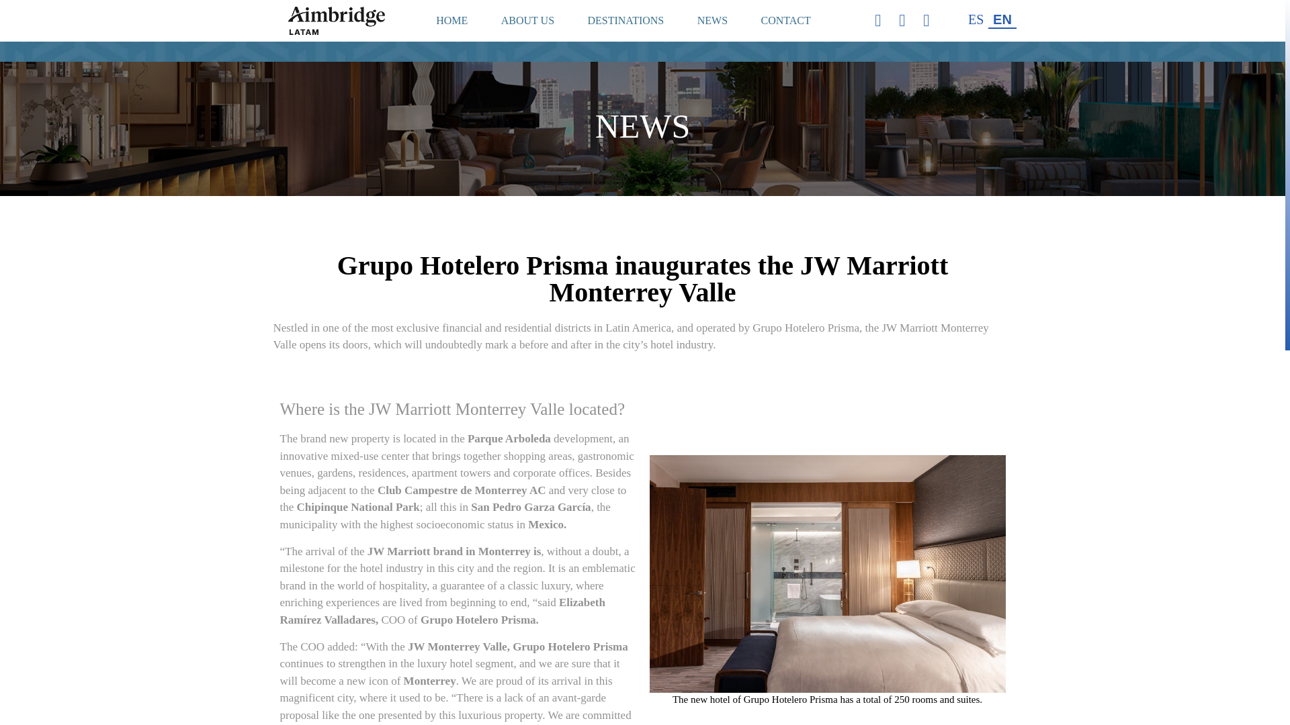 Image resolution: width=1290 pixels, height=725 pixels. Describe the element at coordinates (451, 21) in the screenshot. I see `HOME` at that location.